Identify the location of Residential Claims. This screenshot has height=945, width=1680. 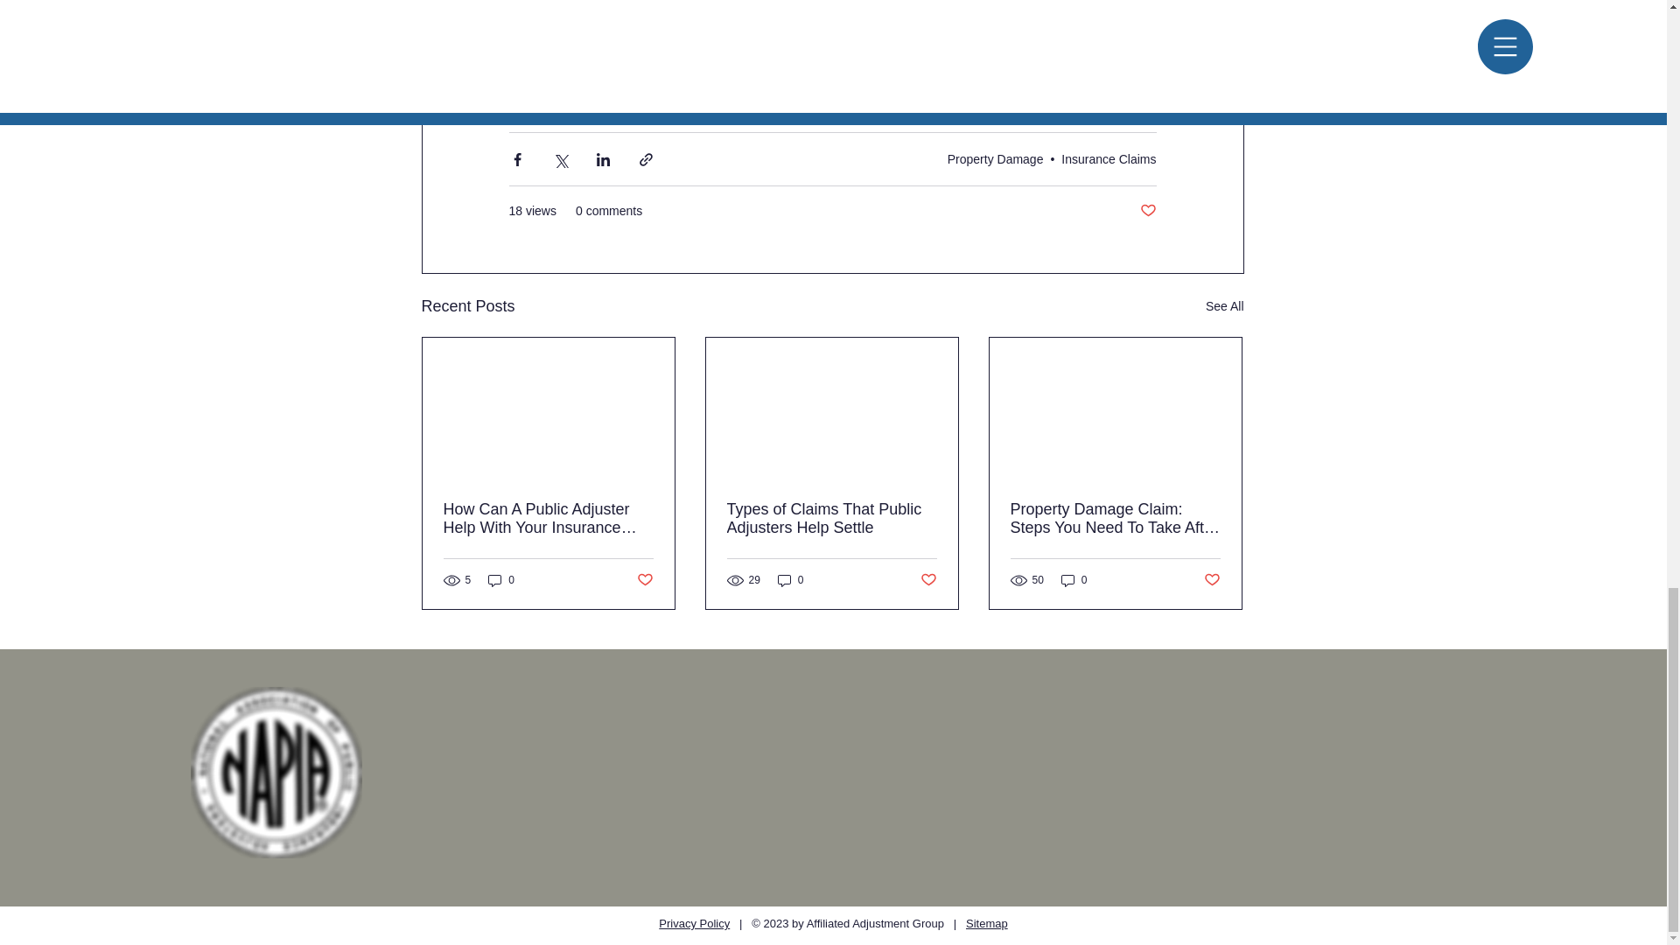
(689, 92).